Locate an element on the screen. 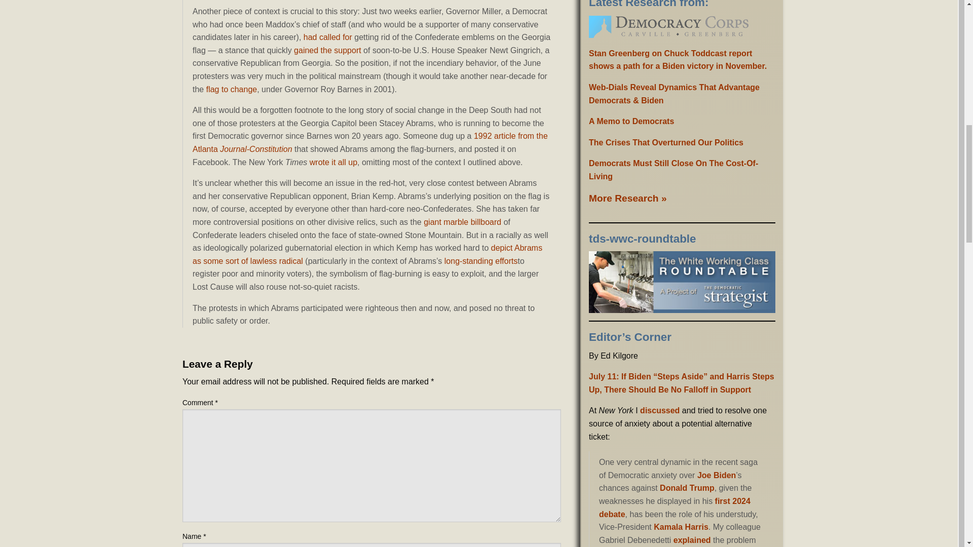  had called for is located at coordinates (328, 37).